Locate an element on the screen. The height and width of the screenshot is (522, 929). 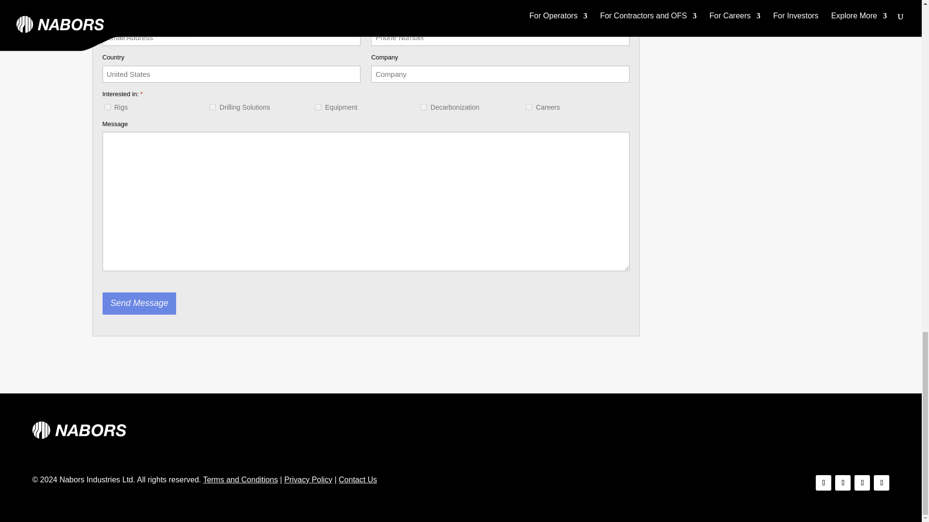
Send Message is located at coordinates (139, 304).